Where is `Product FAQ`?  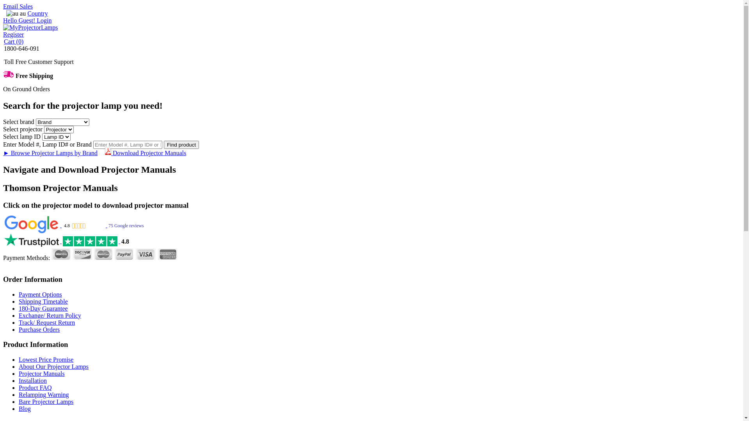
Product FAQ is located at coordinates (35, 387).